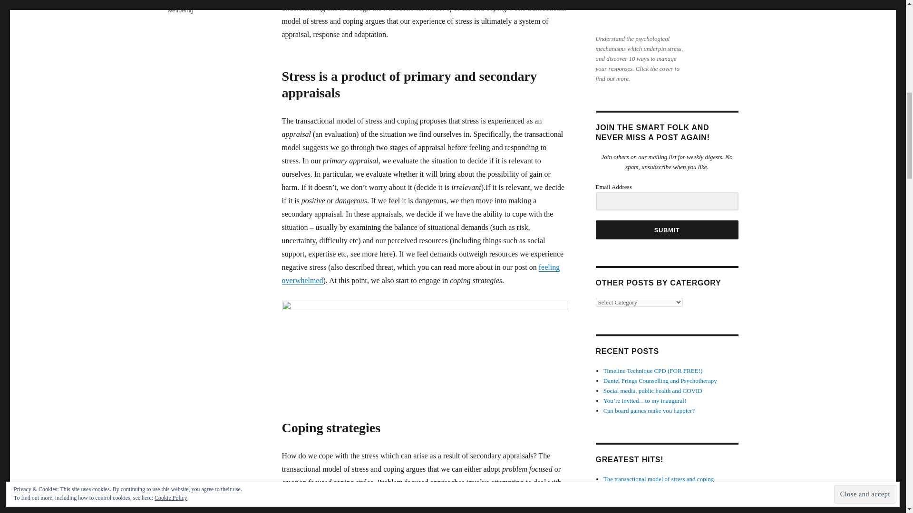  I want to click on health, so click(175, 2).